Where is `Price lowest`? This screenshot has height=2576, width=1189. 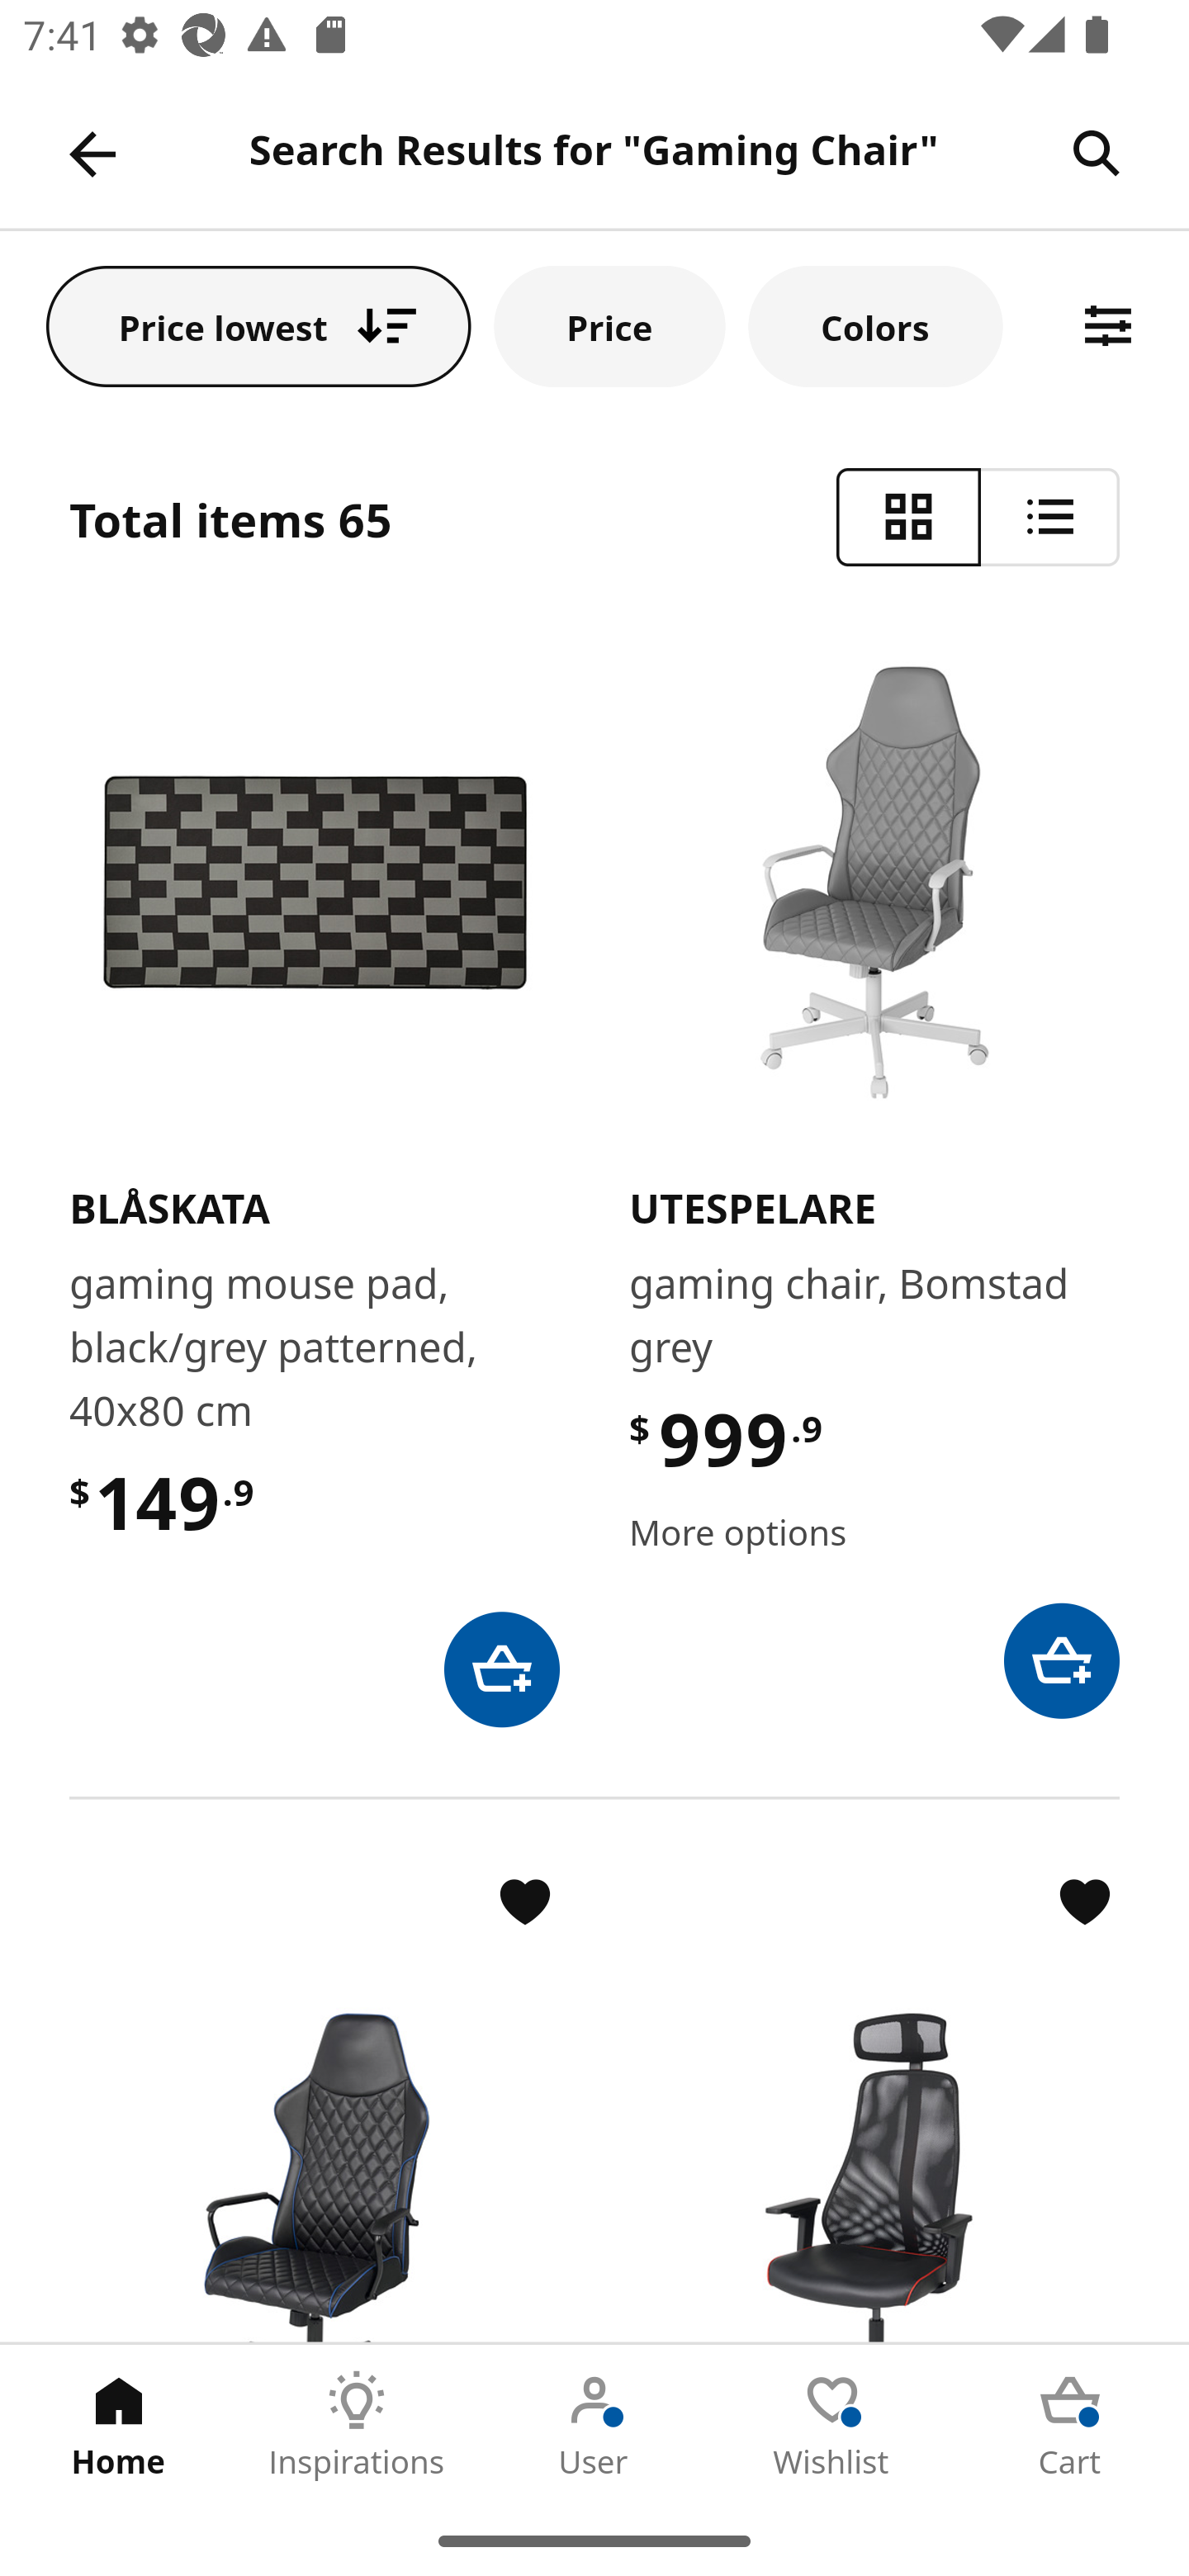 Price lowest is located at coordinates (259, 325).